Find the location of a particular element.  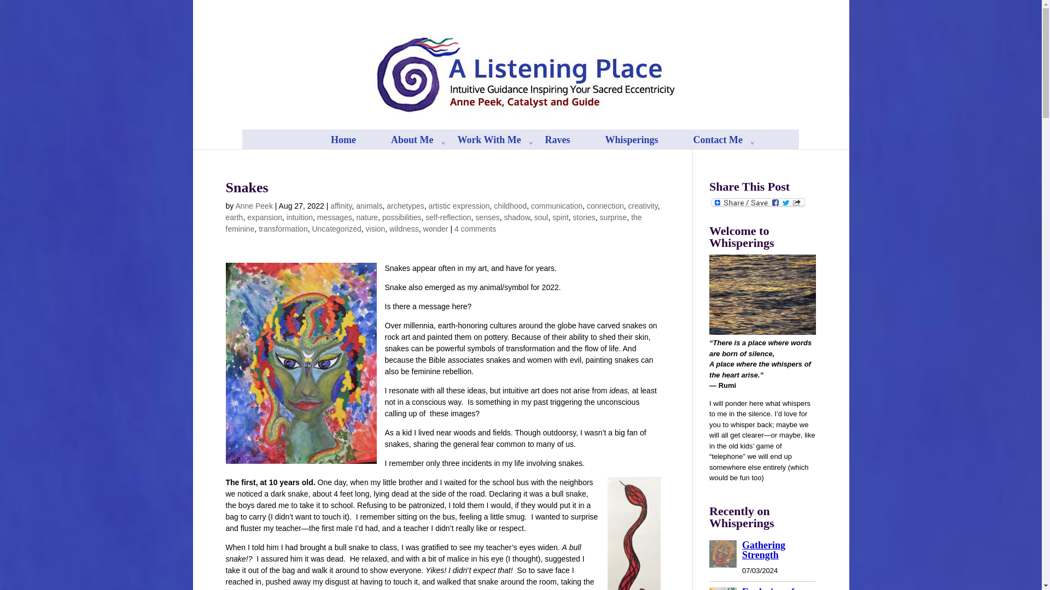

connection is located at coordinates (605, 205).